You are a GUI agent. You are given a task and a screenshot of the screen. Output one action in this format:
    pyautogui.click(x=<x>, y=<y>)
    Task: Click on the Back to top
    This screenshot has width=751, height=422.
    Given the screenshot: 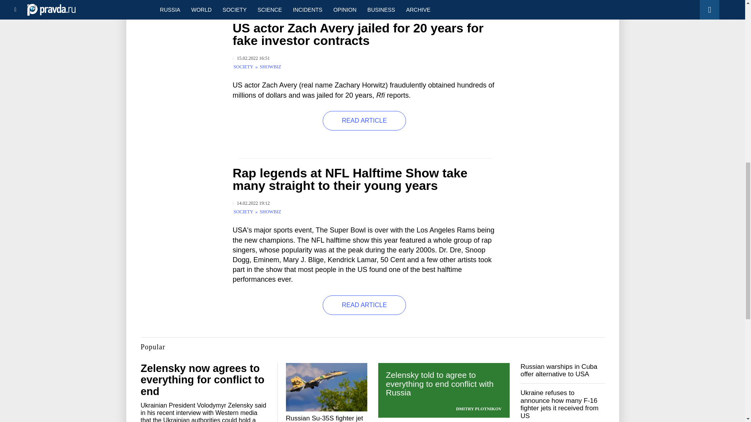 What is the action you would take?
    pyautogui.click(x=731, y=41)
    